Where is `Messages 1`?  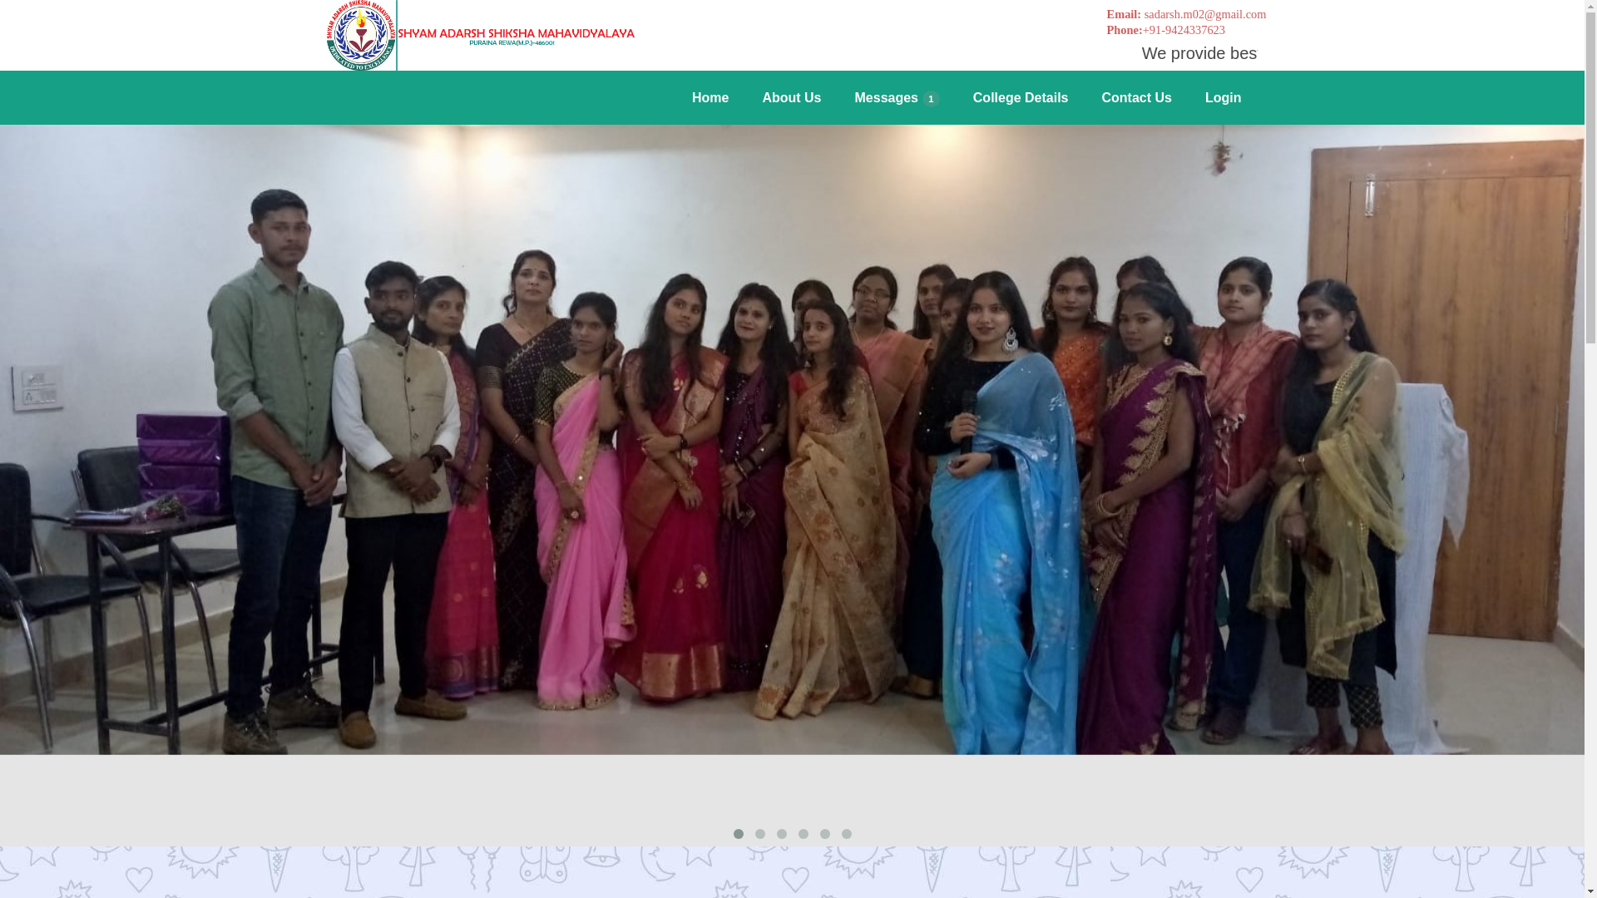
Messages 1 is located at coordinates (897, 98).